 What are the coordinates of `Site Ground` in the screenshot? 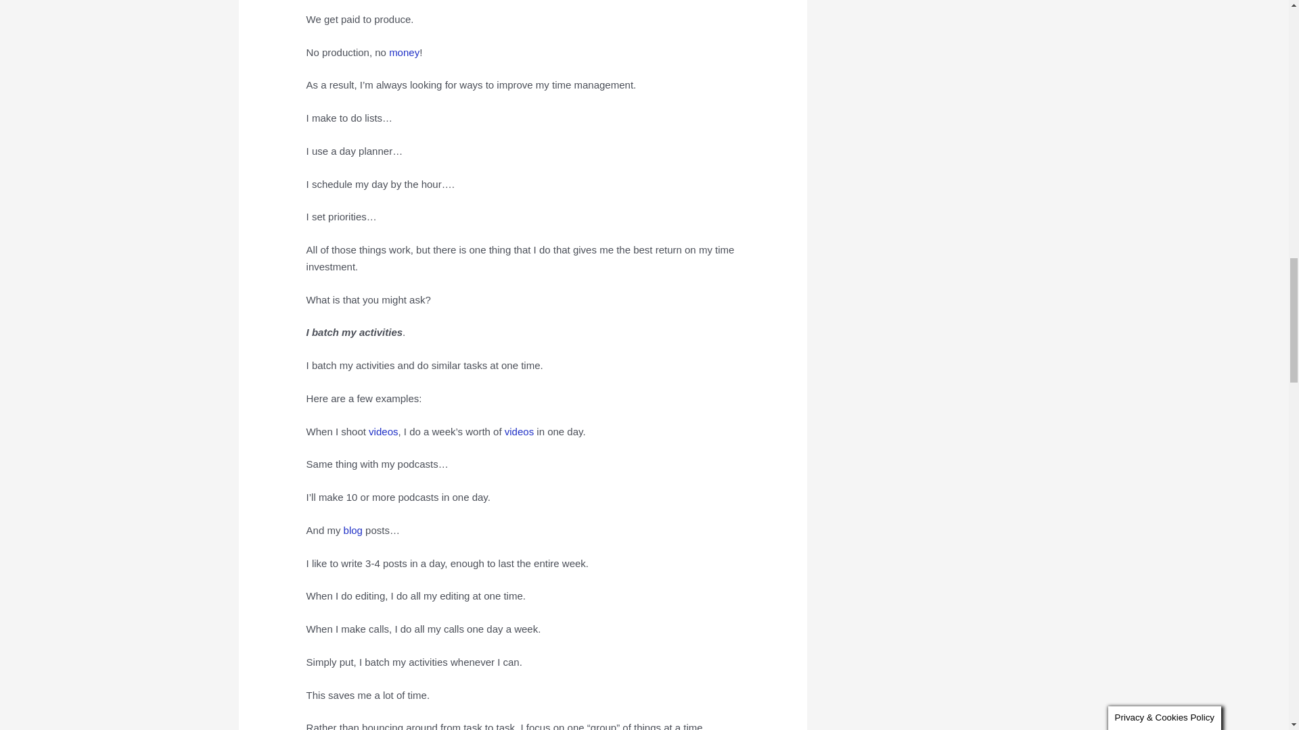 It's located at (353, 530).